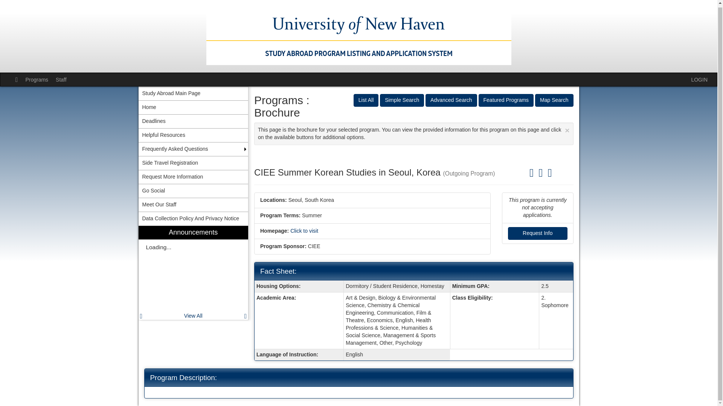 The width and height of the screenshot is (723, 406). Describe the element at coordinates (194, 205) in the screenshot. I see `Meet Our Staff` at that location.